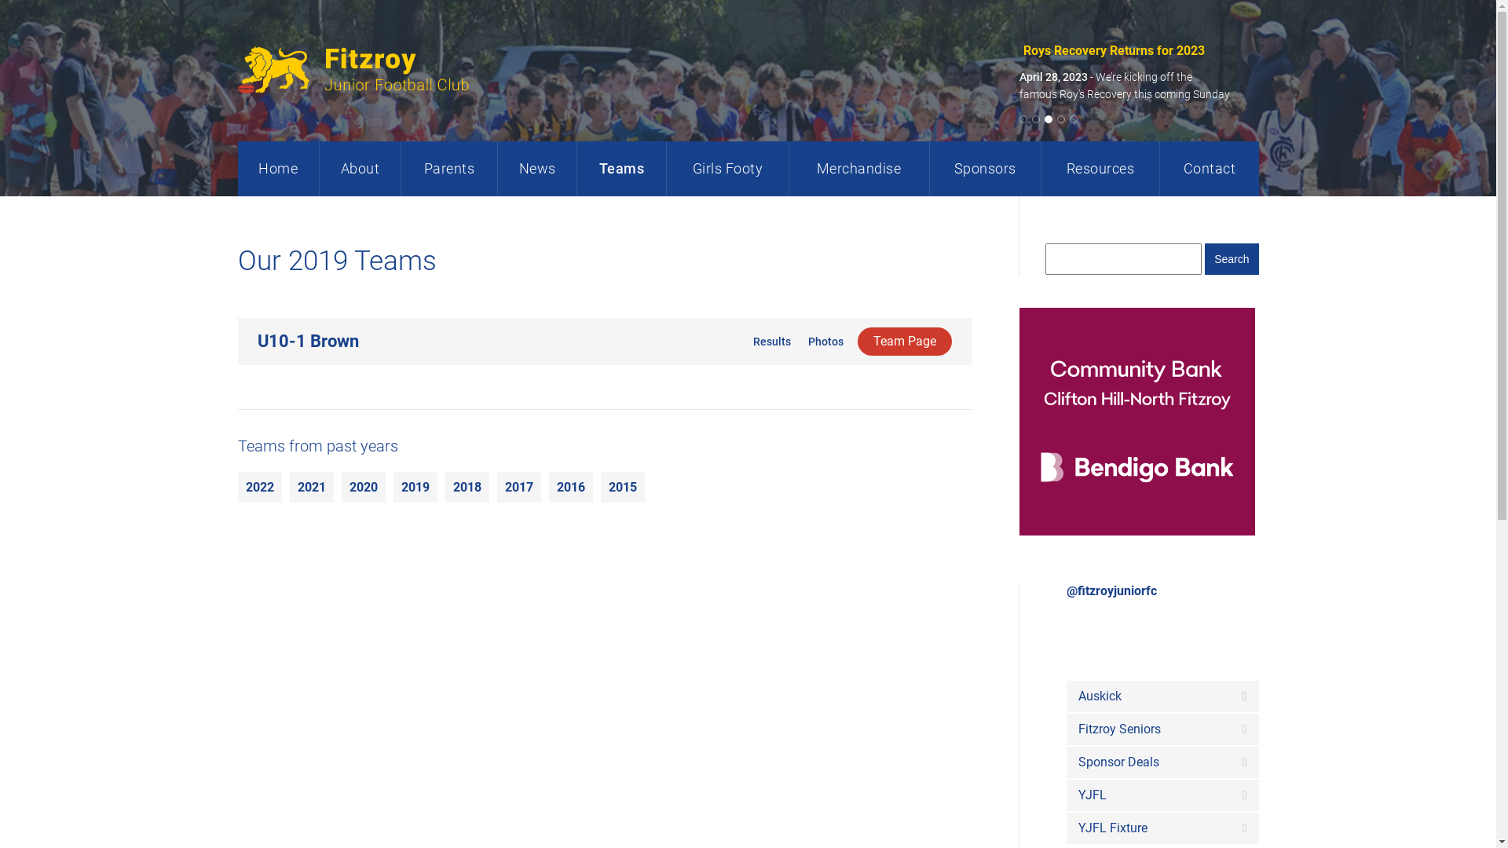 This screenshot has height=848, width=1508. What do you see at coordinates (1162, 729) in the screenshot?
I see `Fitzroy Seniors` at bounding box center [1162, 729].